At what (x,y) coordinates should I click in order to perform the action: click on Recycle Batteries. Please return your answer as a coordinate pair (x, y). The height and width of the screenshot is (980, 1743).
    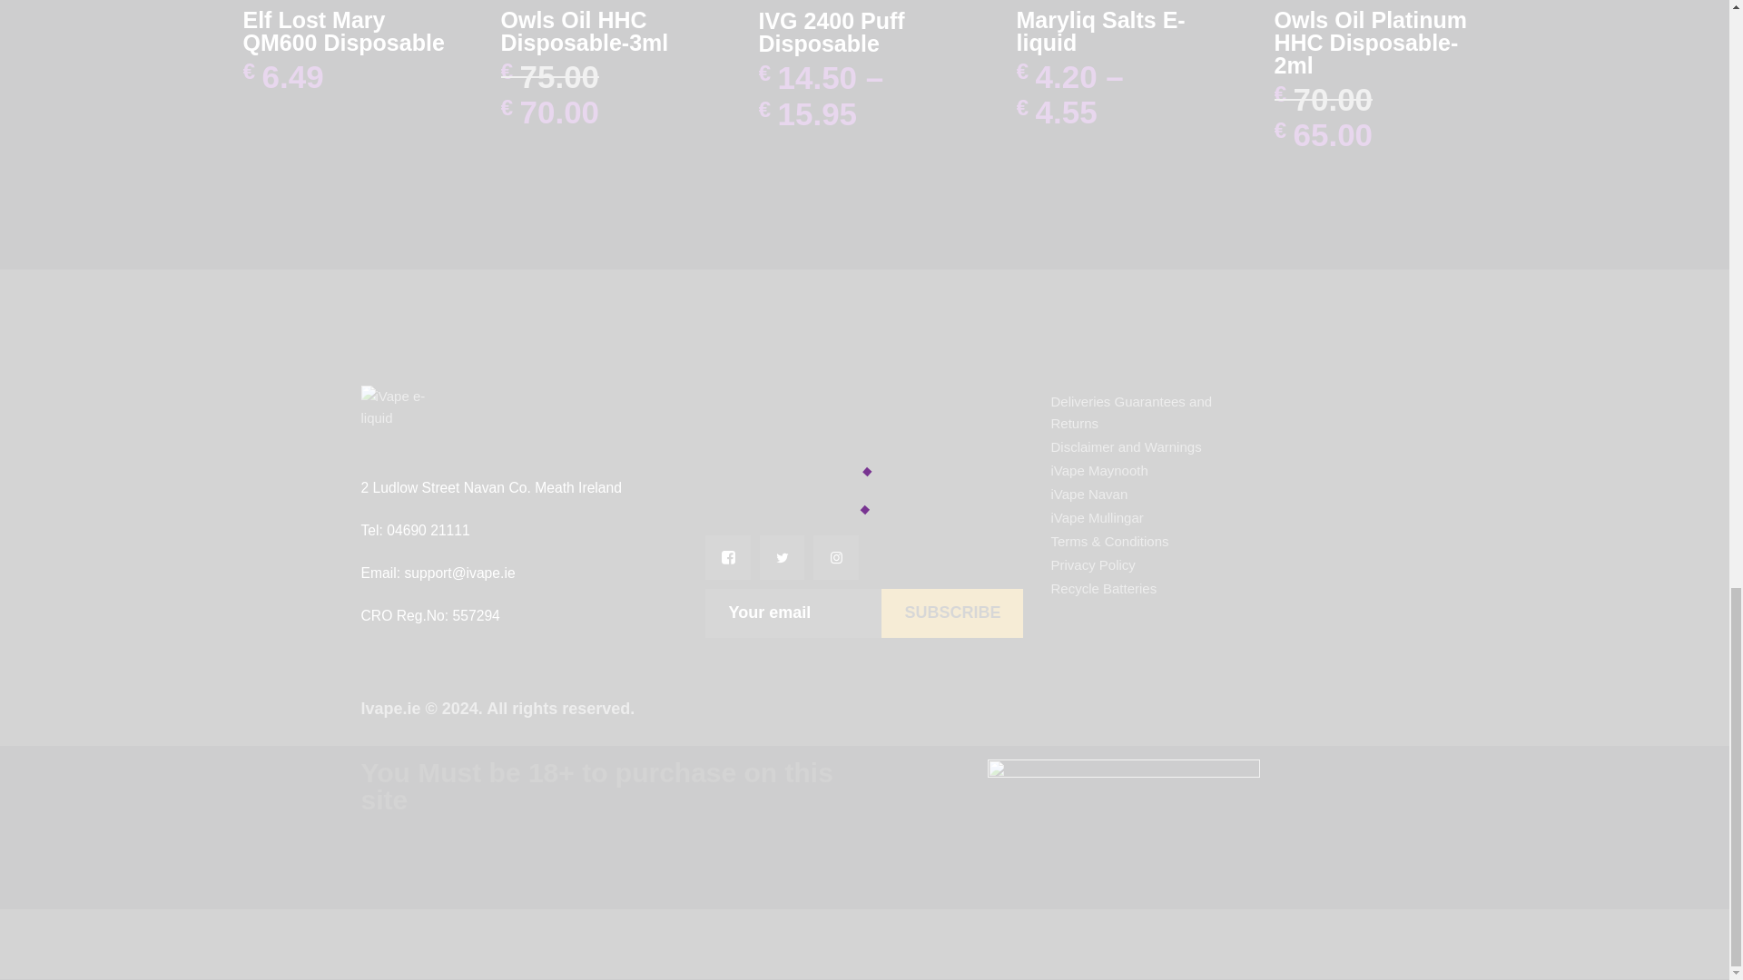
    Looking at the image, I should click on (1104, 588).